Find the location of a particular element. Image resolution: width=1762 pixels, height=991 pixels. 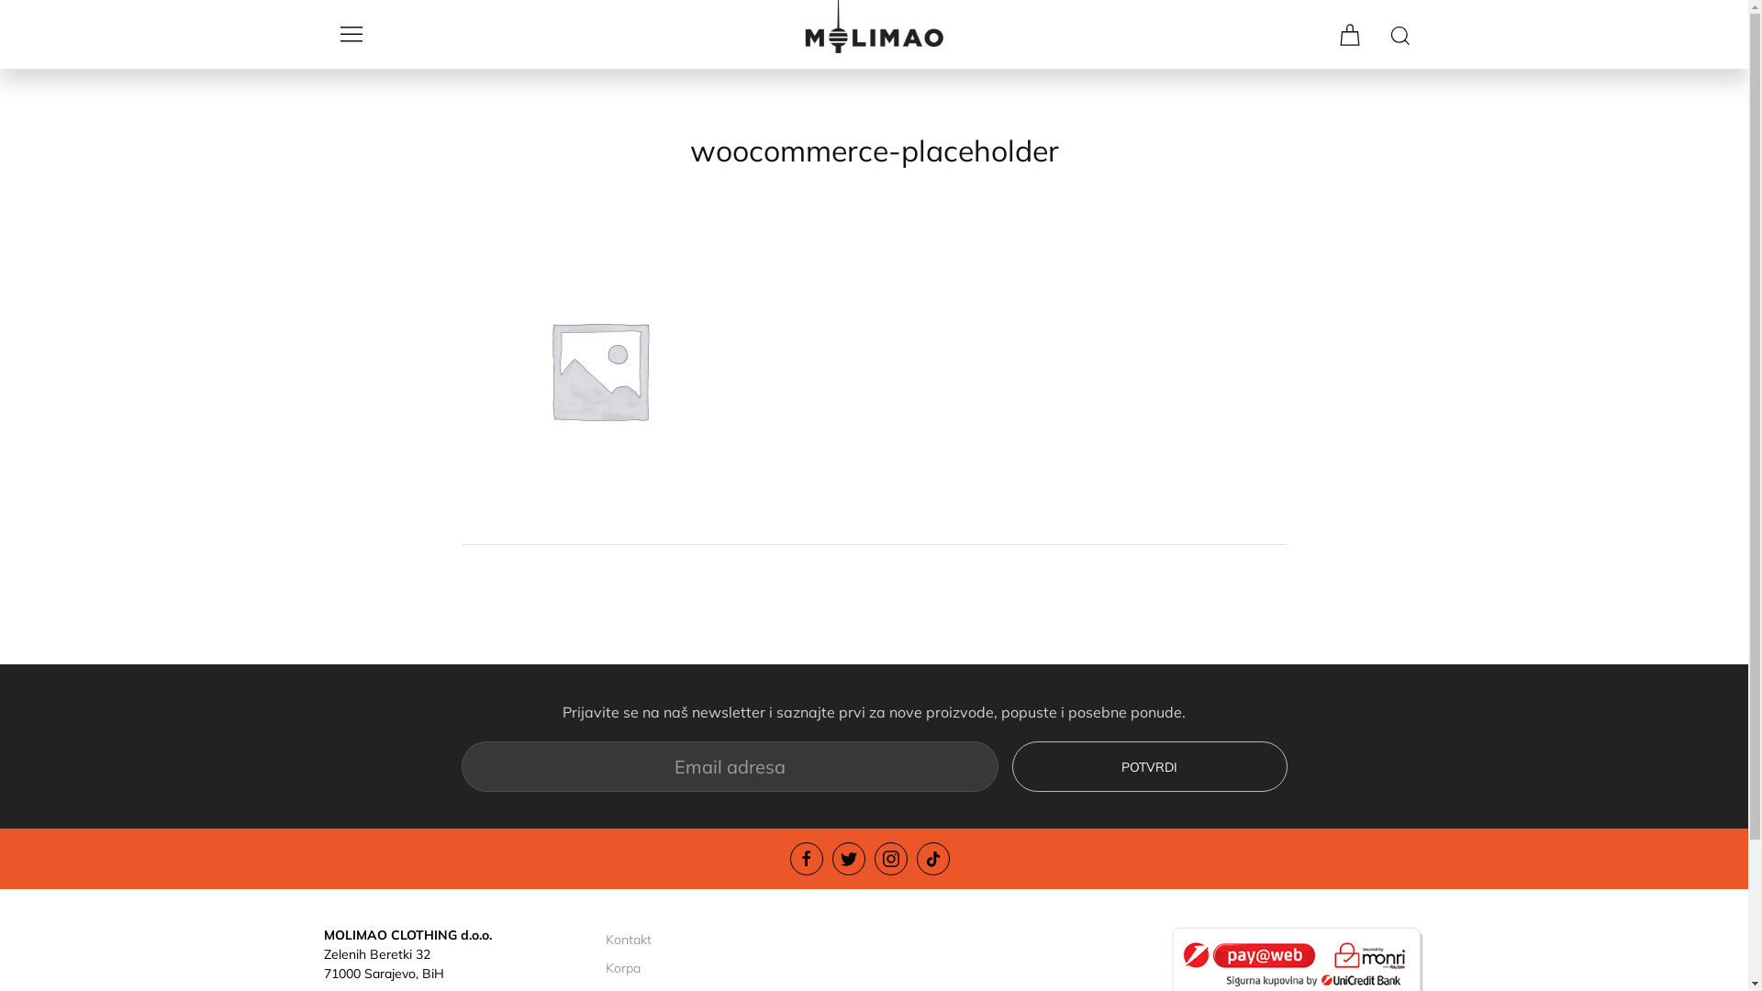

Korpa is located at coordinates (733, 969).